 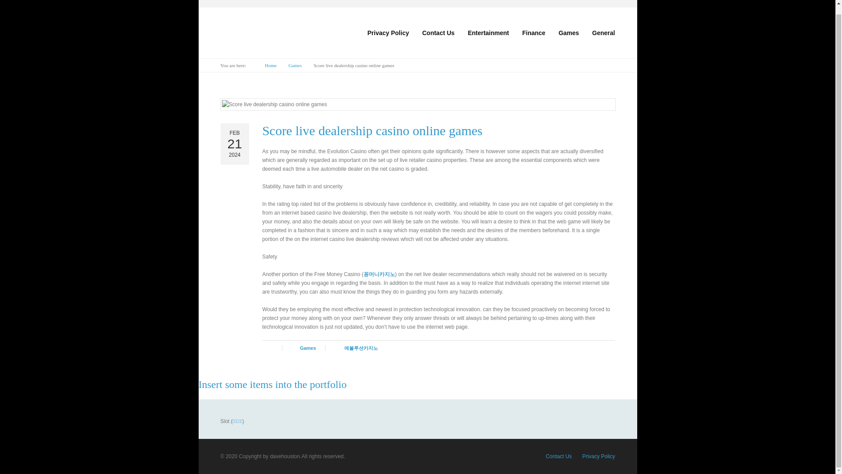 What do you see at coordinates (277, 348) in the screenshot?
I see `View all posts by ` at bounding box center [277, 348].